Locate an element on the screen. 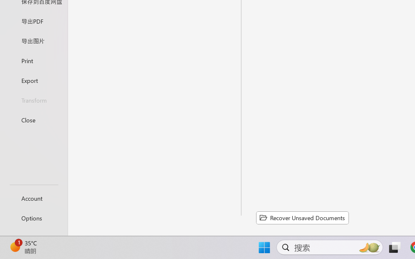 The width and height of the screenshot is (415, 259). Transform is located at coordinates (34, 100).